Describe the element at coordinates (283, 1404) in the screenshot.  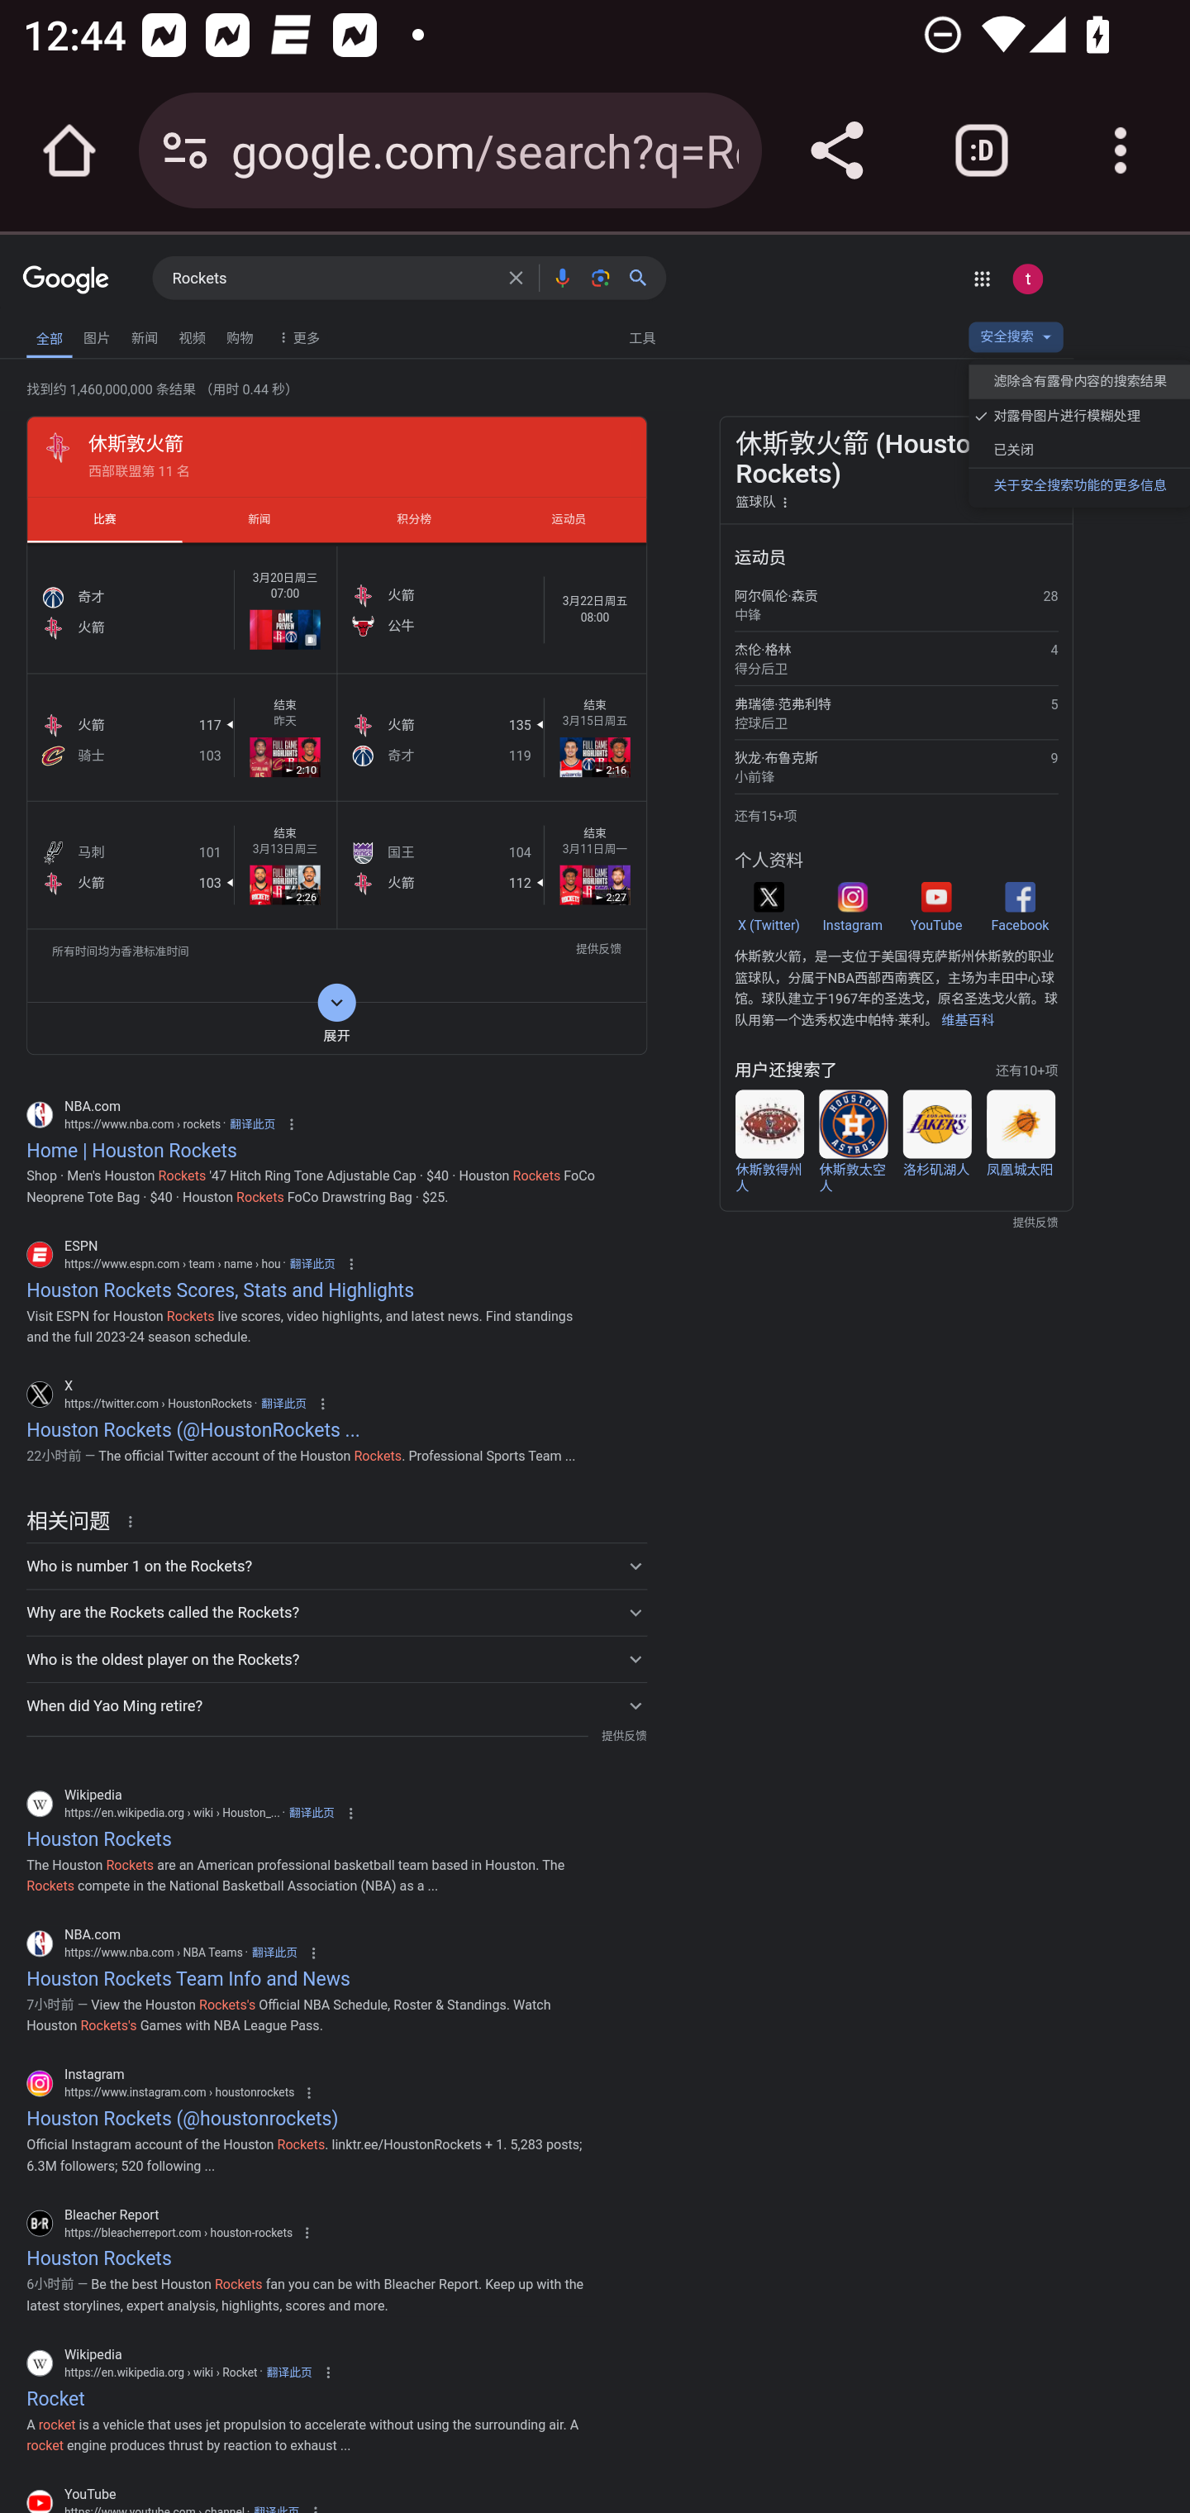
I see `翻译此页` at that location.